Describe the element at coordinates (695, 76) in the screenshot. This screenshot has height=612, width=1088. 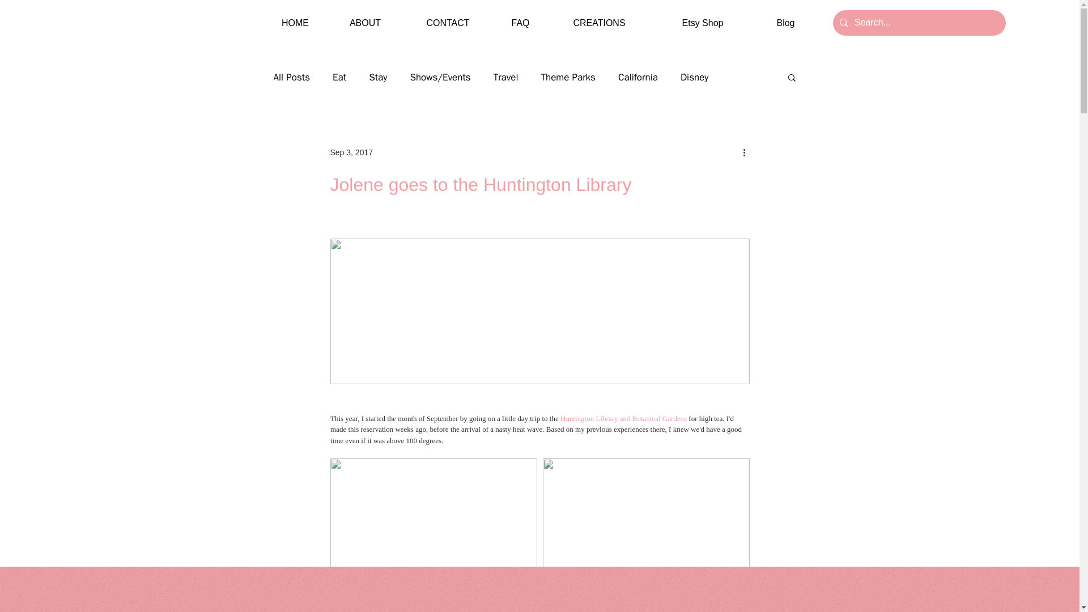
I see `Disney` at that location.